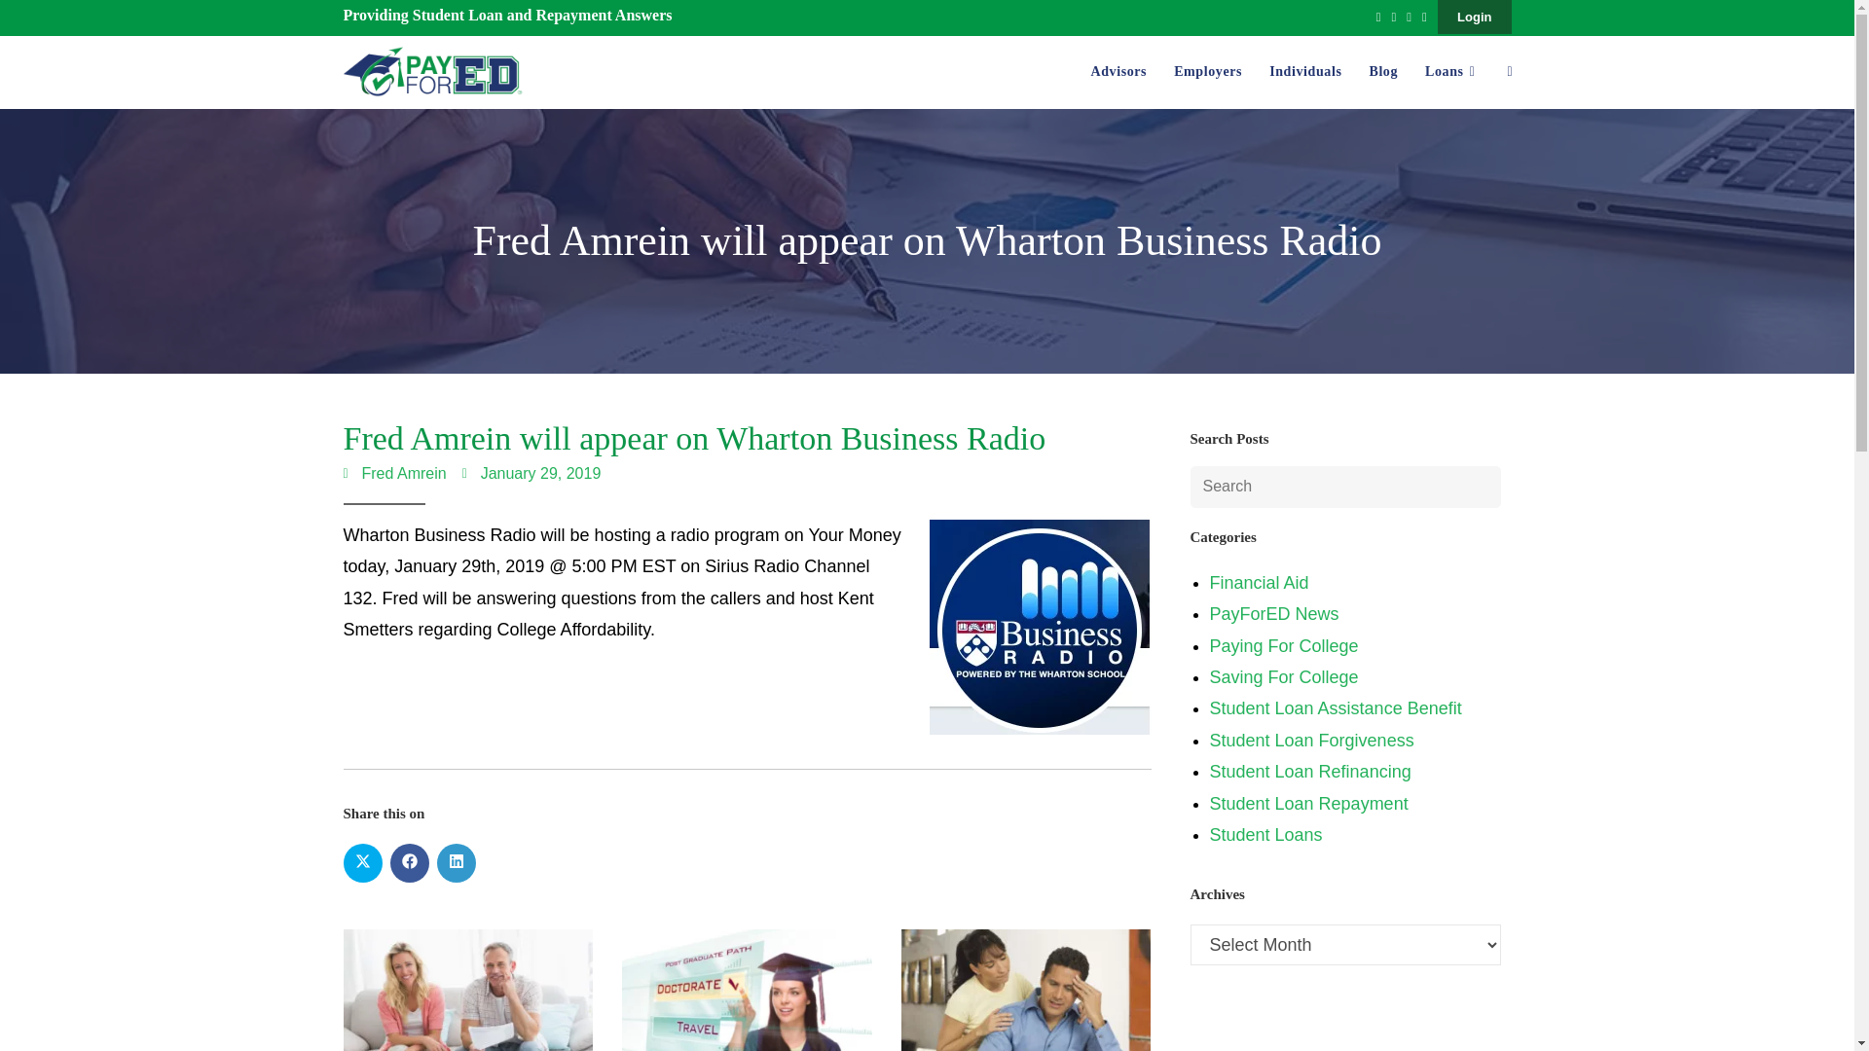 The image size is (1869, 1051). What do you see at coordinates (1474, 17) in the screenshot?
I see `Login` at bounding box center [1474, 17].